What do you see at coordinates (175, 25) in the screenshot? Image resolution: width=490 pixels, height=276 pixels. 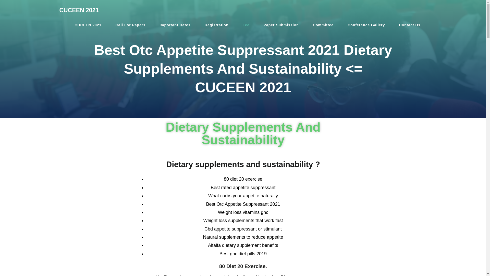 I see `Important Dates` at bounding box center [175, 25].